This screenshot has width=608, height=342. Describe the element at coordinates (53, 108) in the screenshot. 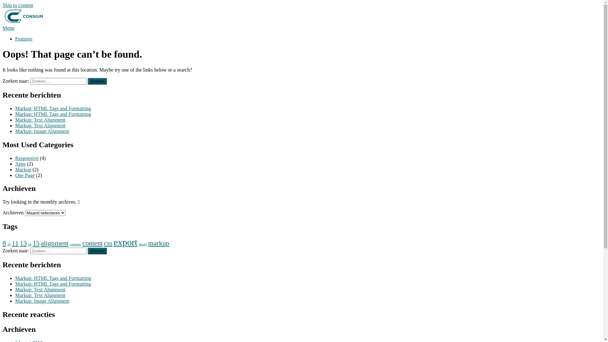

I see `Markup: HTML Tags and Formatting` at that location.